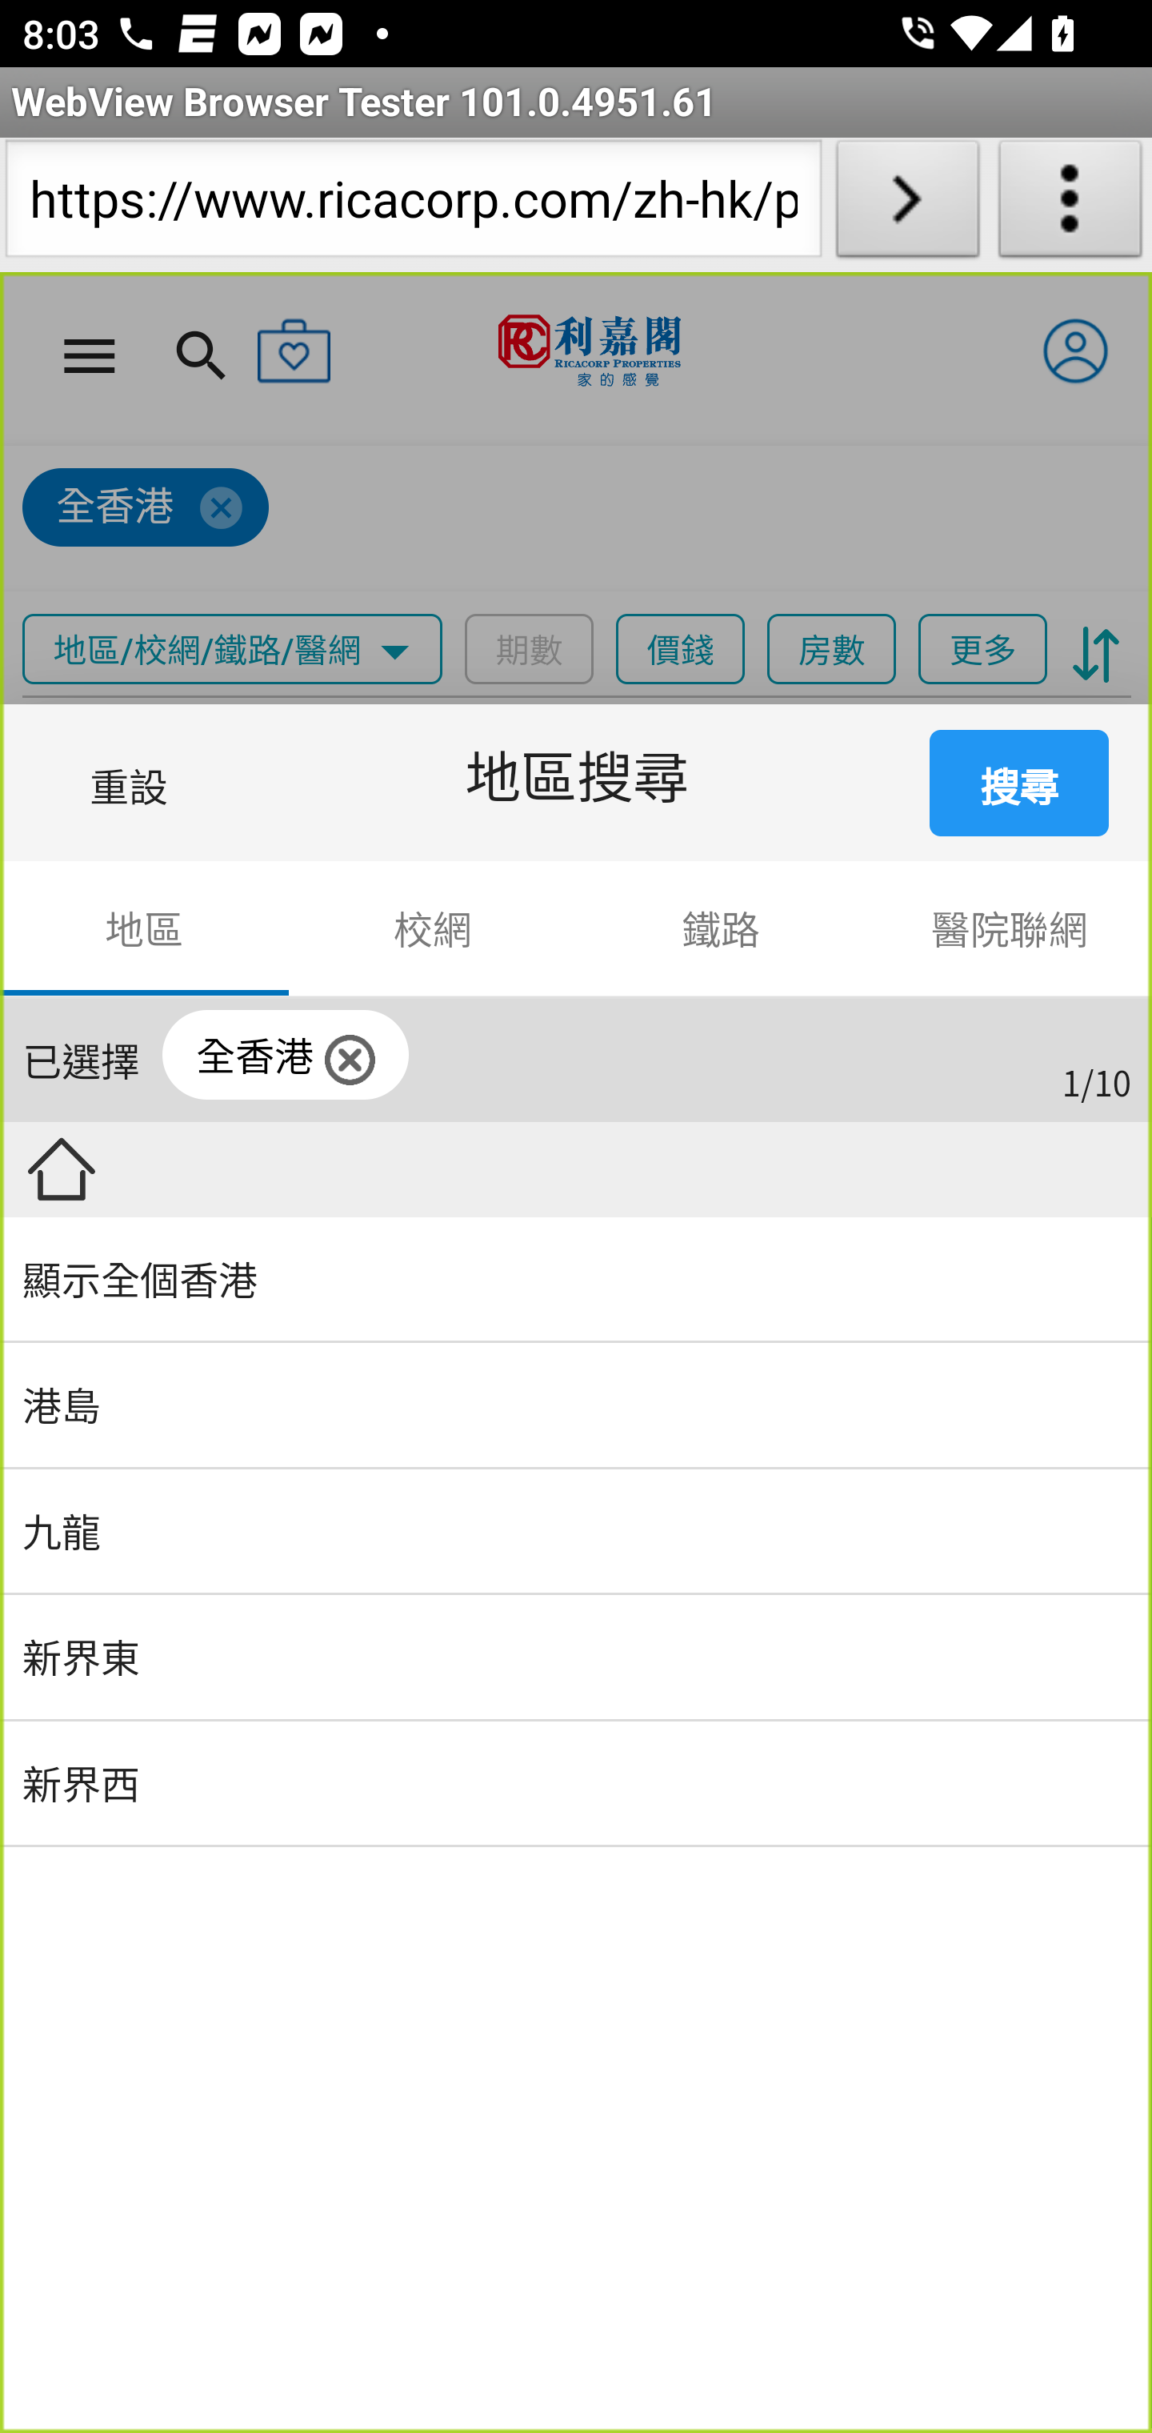  Describe the element at coordinates (413, 205) in the screenshot. I see `https://www.ricacorp.com/zh-hk/property/list/buy` at that location.